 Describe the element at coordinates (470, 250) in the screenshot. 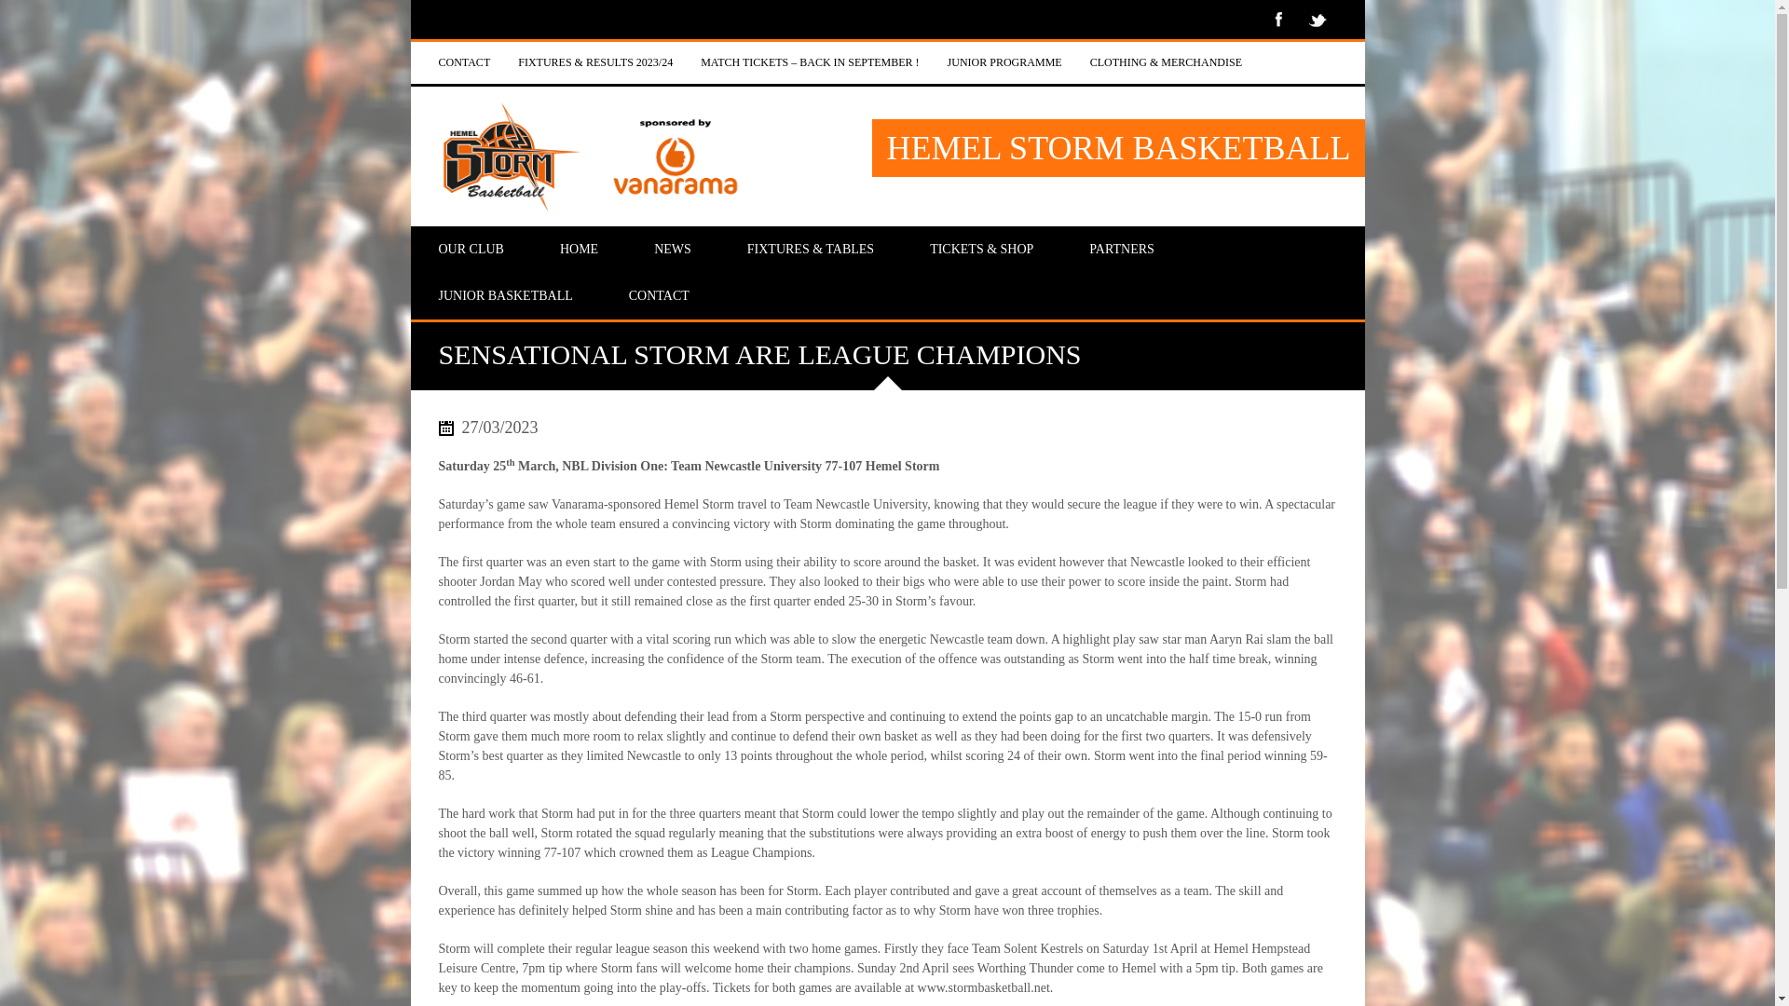

I see `OUR CLUB` at that location.